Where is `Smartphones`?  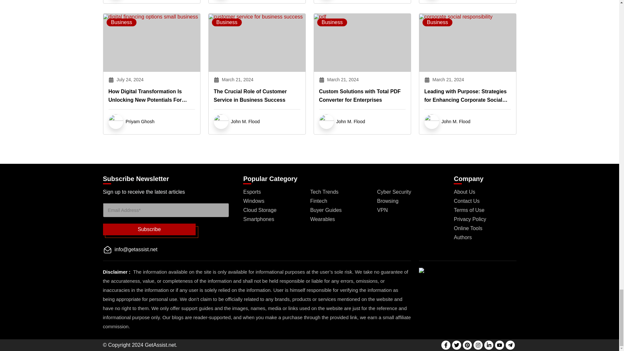 Smartphones is located at coordinates (258, 219).